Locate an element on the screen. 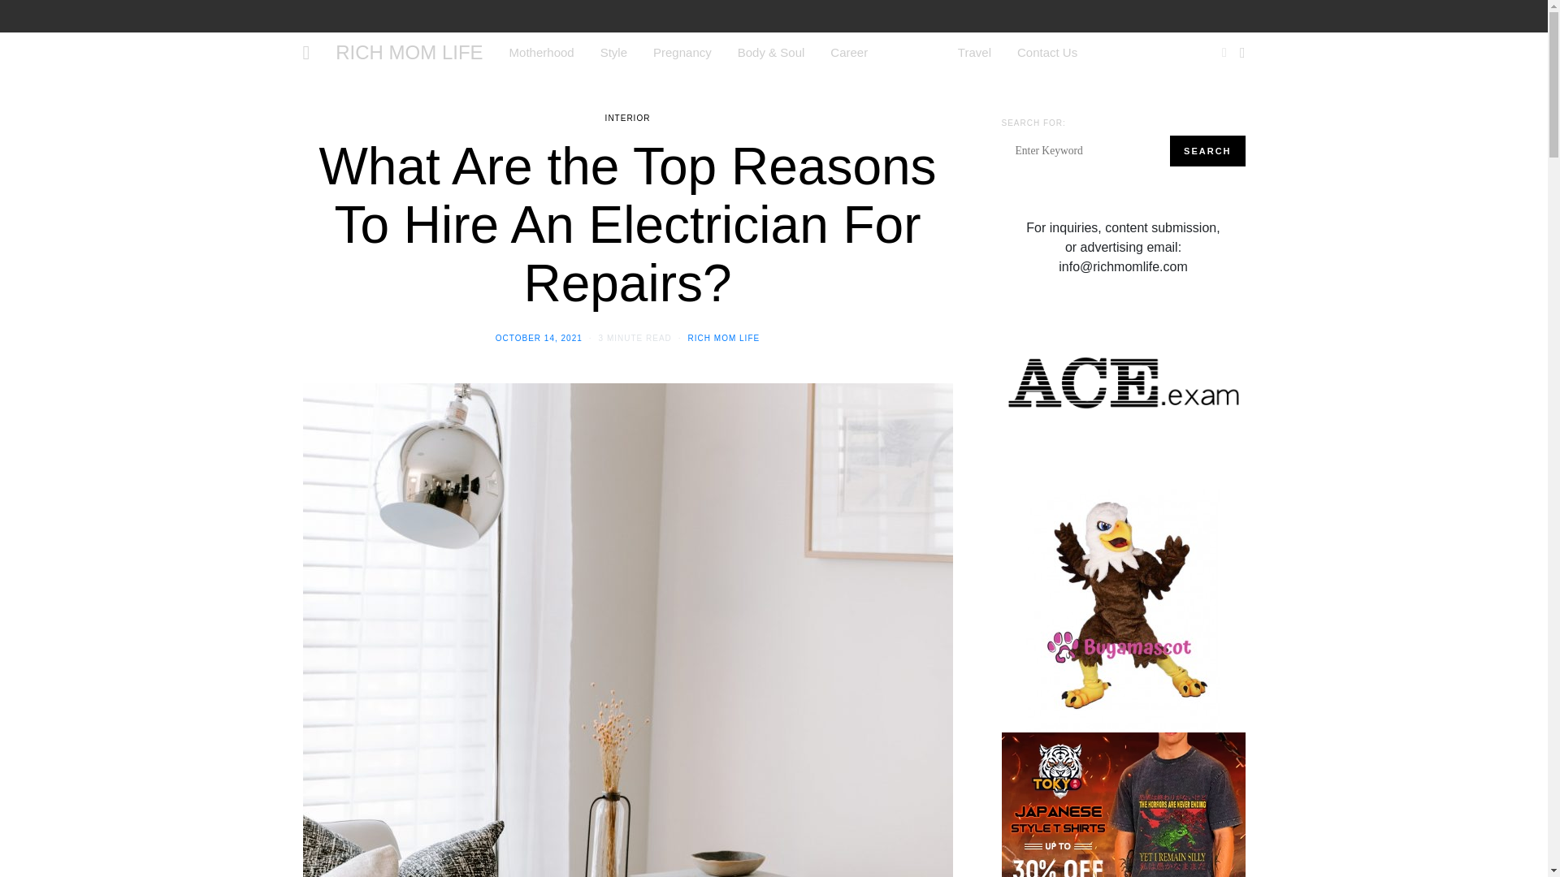 This screenshot has width=1560, height=877. Interior is located at coordinates (912, 52).